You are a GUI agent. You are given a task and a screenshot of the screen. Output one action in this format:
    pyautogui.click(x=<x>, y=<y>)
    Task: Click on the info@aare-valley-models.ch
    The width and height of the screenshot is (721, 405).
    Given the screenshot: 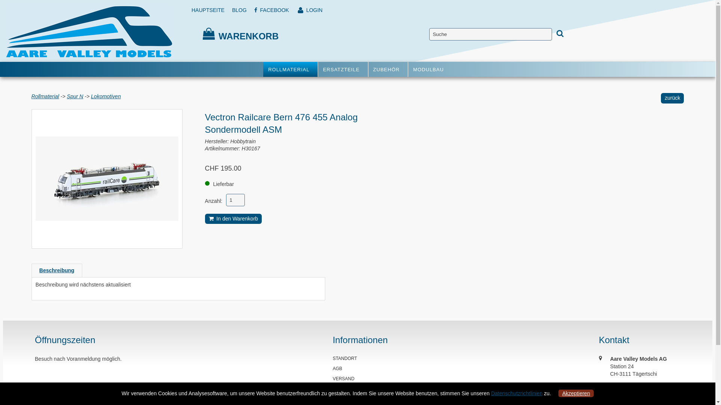 What is the action you would take?
    pyautogui.click(x=643, y=387)
    